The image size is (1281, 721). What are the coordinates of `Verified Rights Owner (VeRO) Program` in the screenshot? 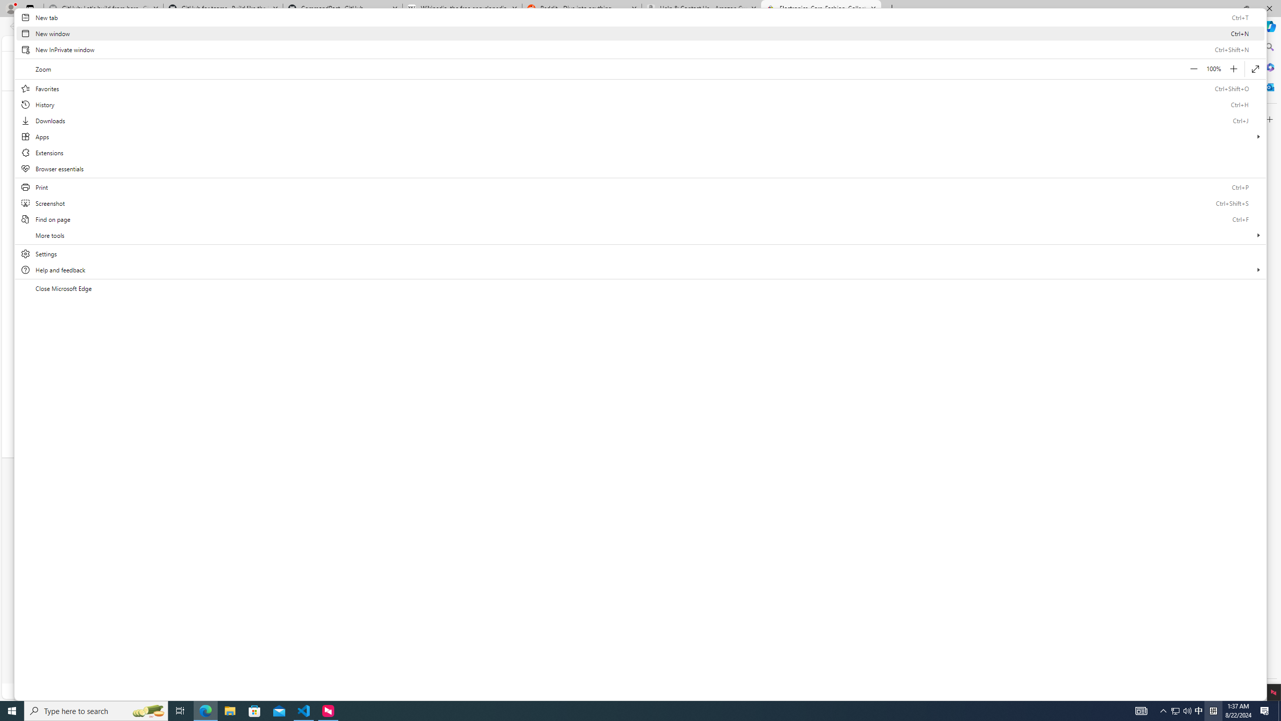 It's located at (754, 589).